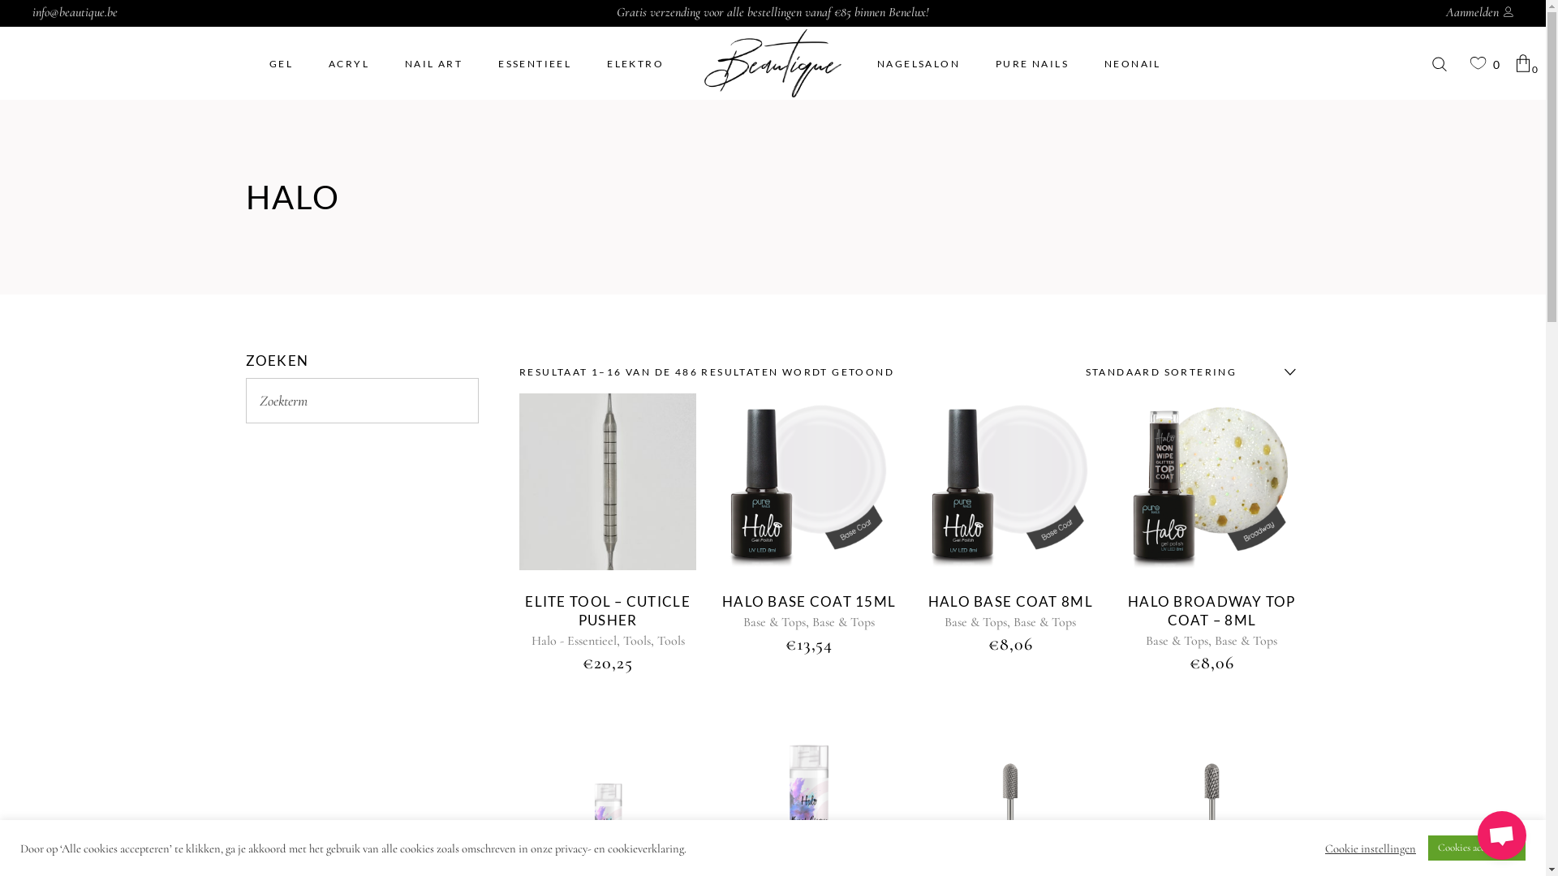 Image resolution: width=1558 pixels, height=876 pixels. What do you see at coordinates (1480, 11) in the screenshot?
I see `Aanmelden` at bounding box center [1480, 11].